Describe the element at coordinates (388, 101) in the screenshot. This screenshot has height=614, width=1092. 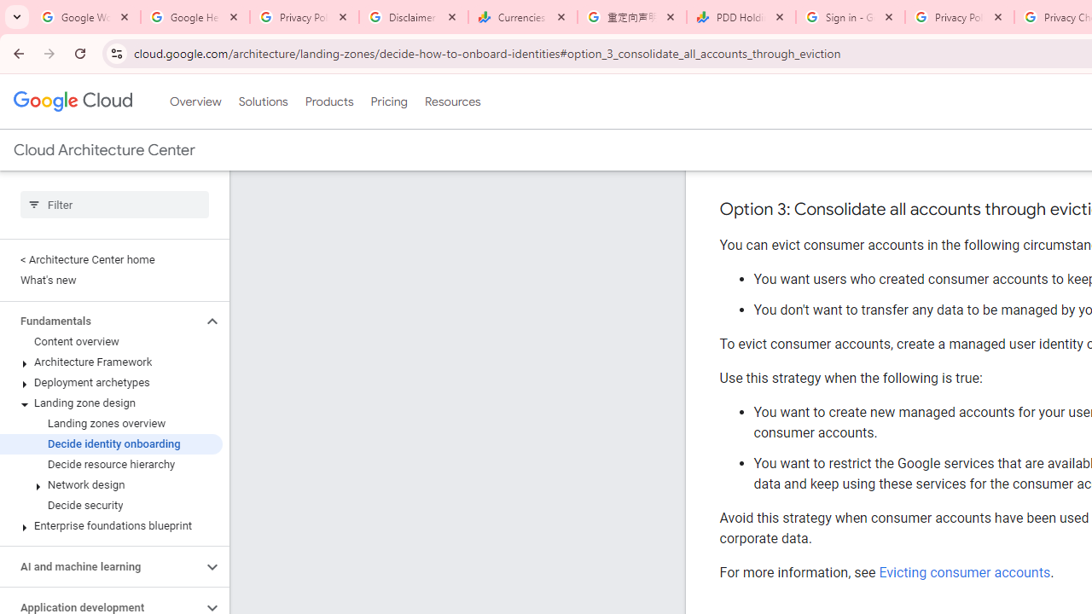
I see `Pricing` at that location.